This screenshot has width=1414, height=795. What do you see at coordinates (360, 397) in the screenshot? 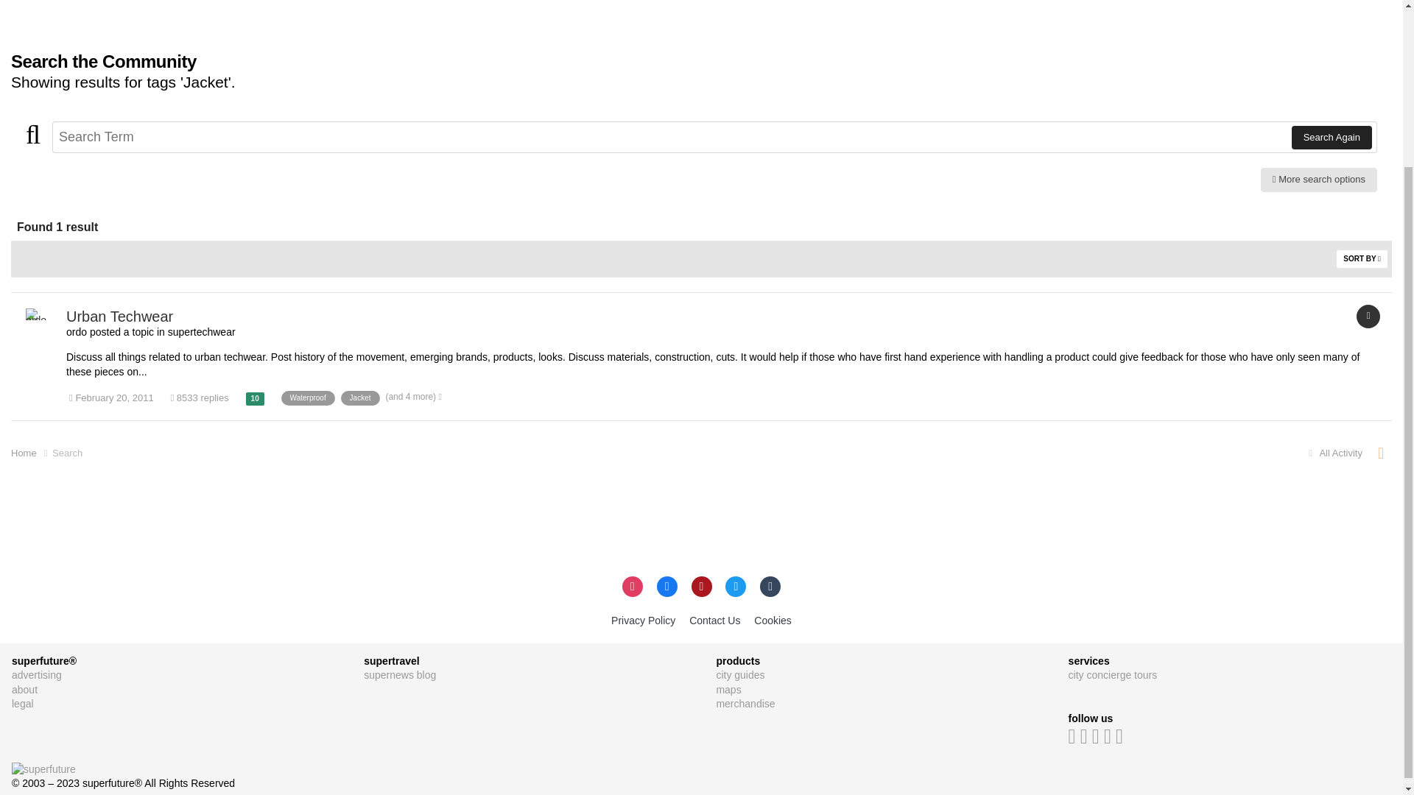
I see `Find other content tagged with 'Jacket'` at bounding box center [360, 397].